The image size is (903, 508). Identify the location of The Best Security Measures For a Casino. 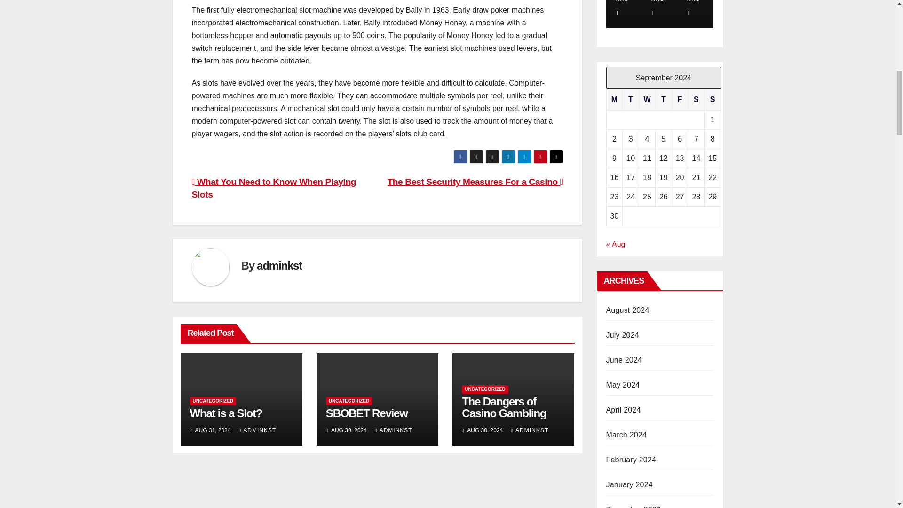
(475, 182).